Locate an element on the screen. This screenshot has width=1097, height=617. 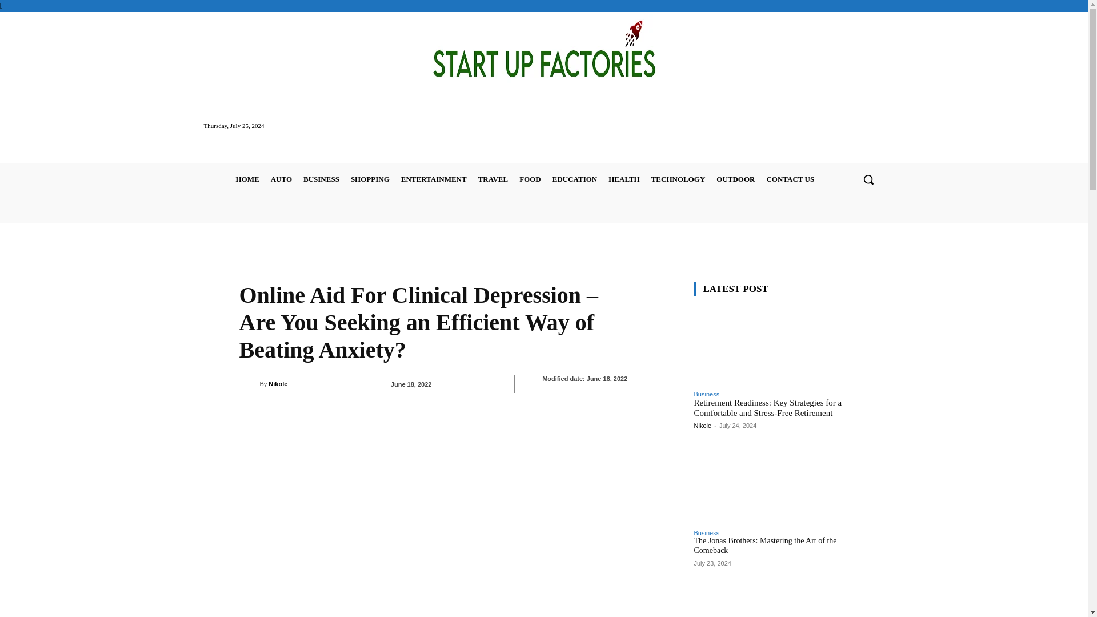
HOME is located at coordinates (247, 179).